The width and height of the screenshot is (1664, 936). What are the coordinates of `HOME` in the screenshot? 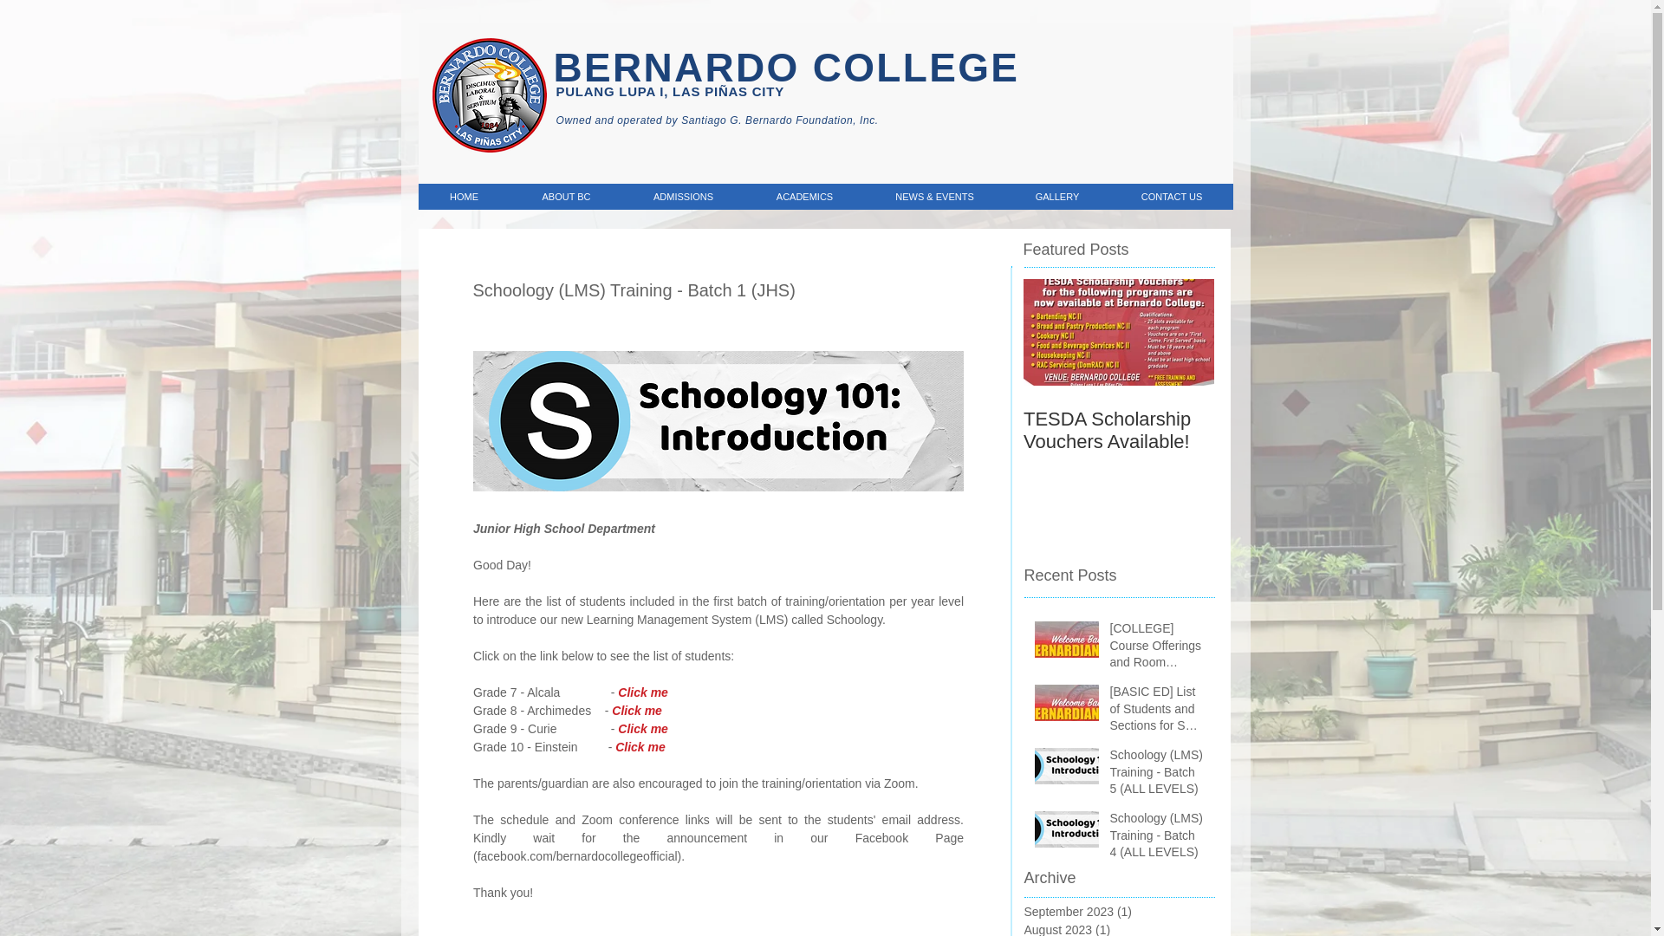 It's located at (463, 196).